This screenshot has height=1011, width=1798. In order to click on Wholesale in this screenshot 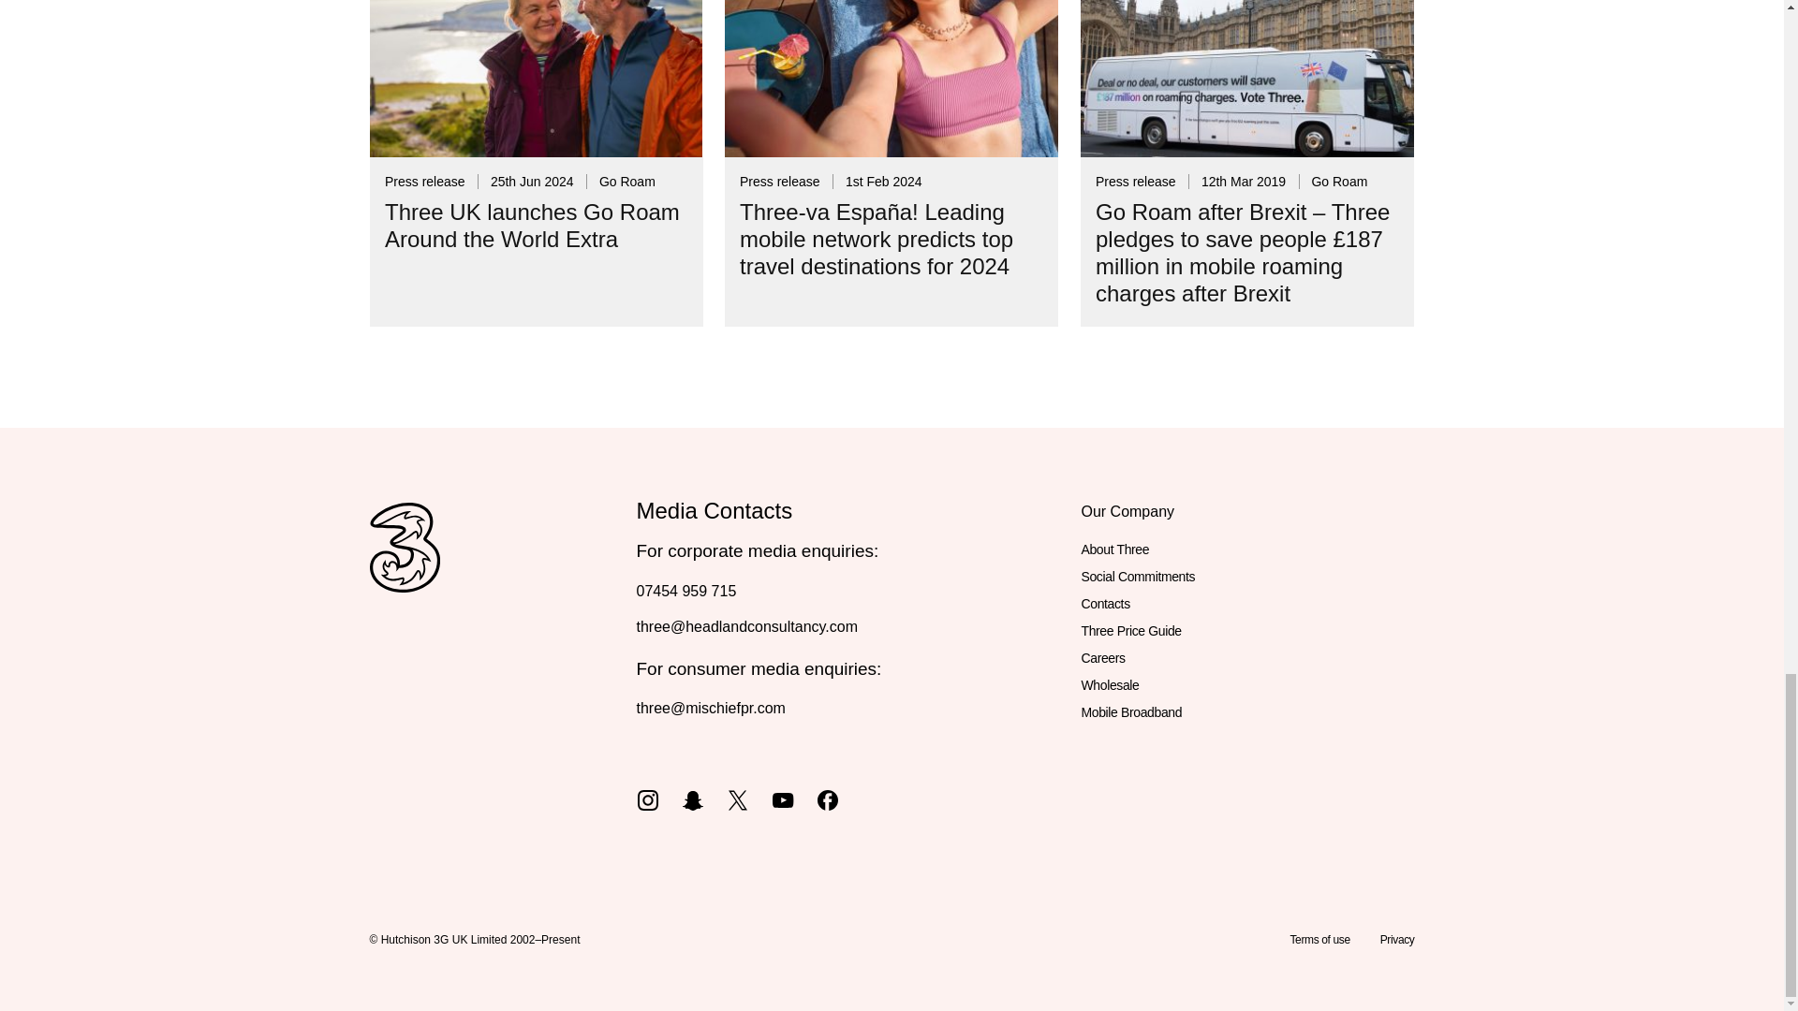, I will do `click(1109, 685)`.